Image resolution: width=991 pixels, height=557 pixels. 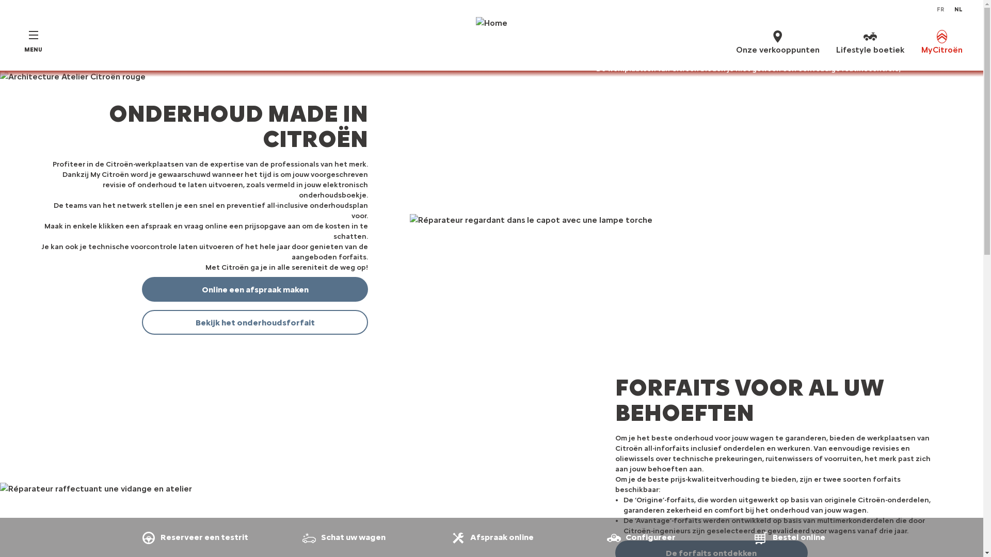 What do you see at coordinates (255, 289) in the screenshot?
I see `Online een afspraak maken` at bounding box center [255, 289].